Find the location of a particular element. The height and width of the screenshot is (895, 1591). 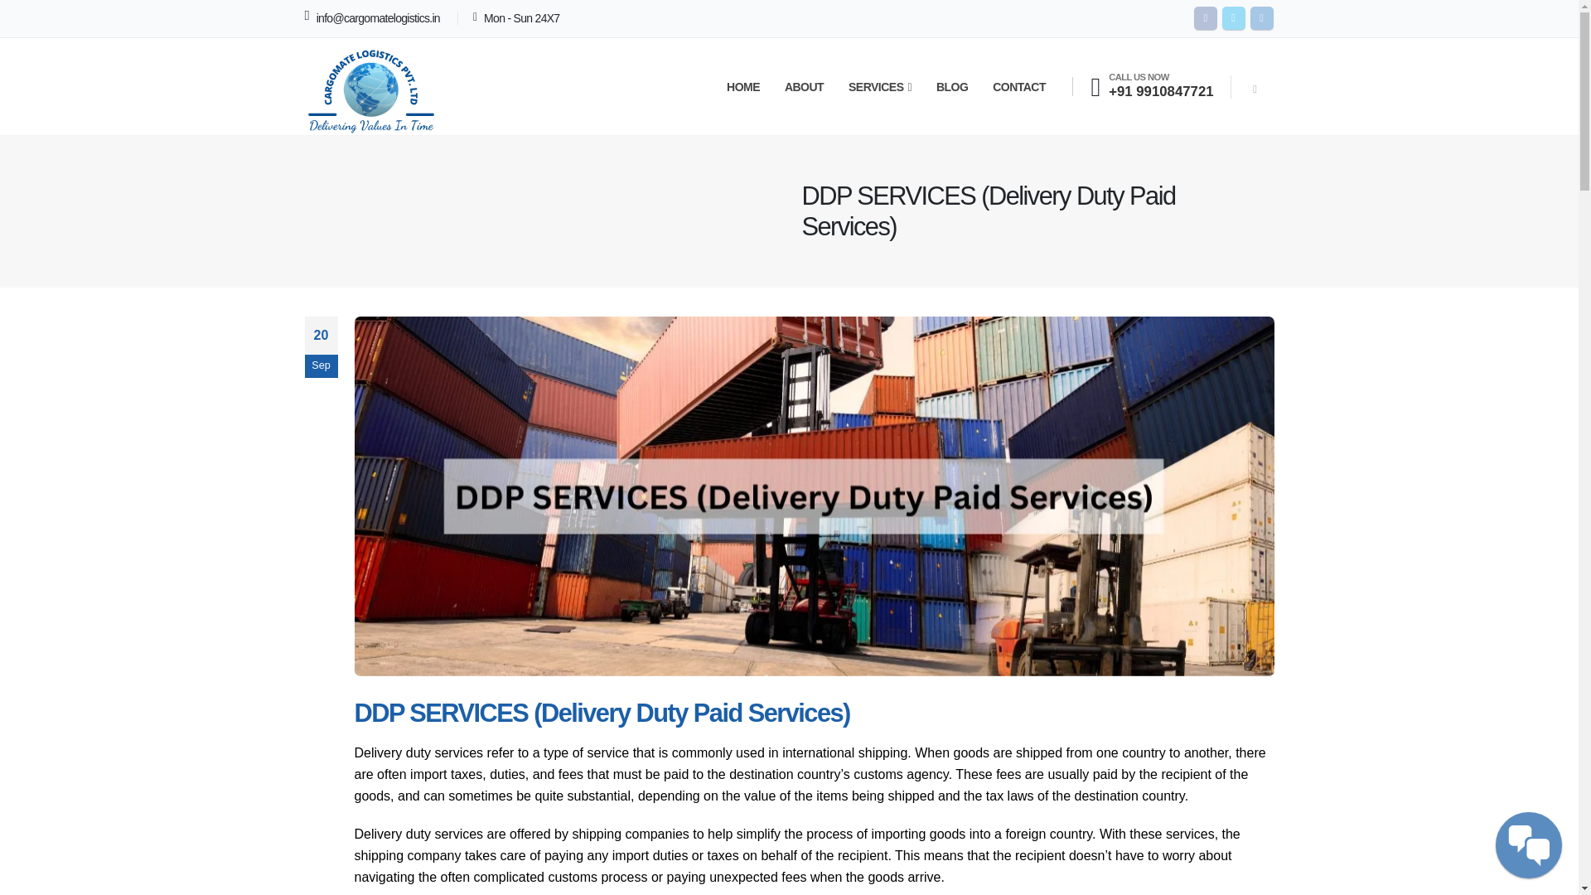

LinkedIn is located at coordinates (1261, 17).